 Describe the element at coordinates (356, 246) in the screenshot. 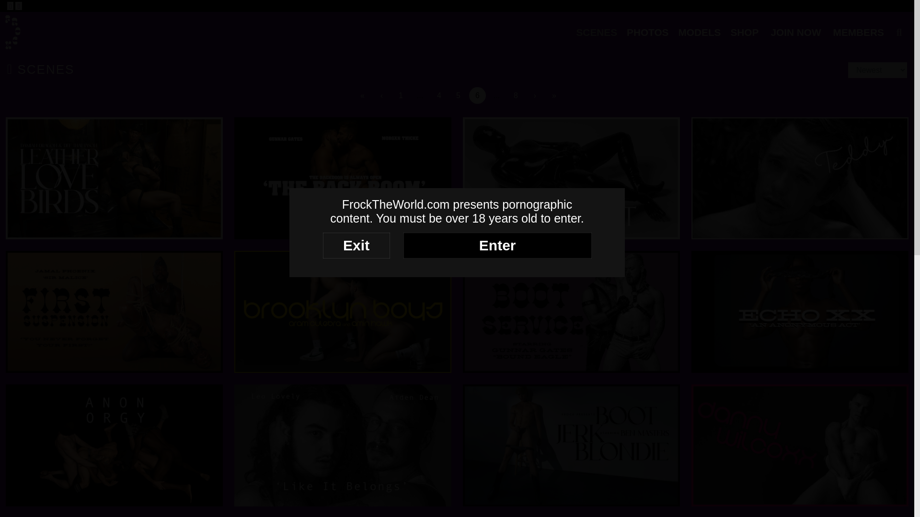

I see `Exit` at that location.